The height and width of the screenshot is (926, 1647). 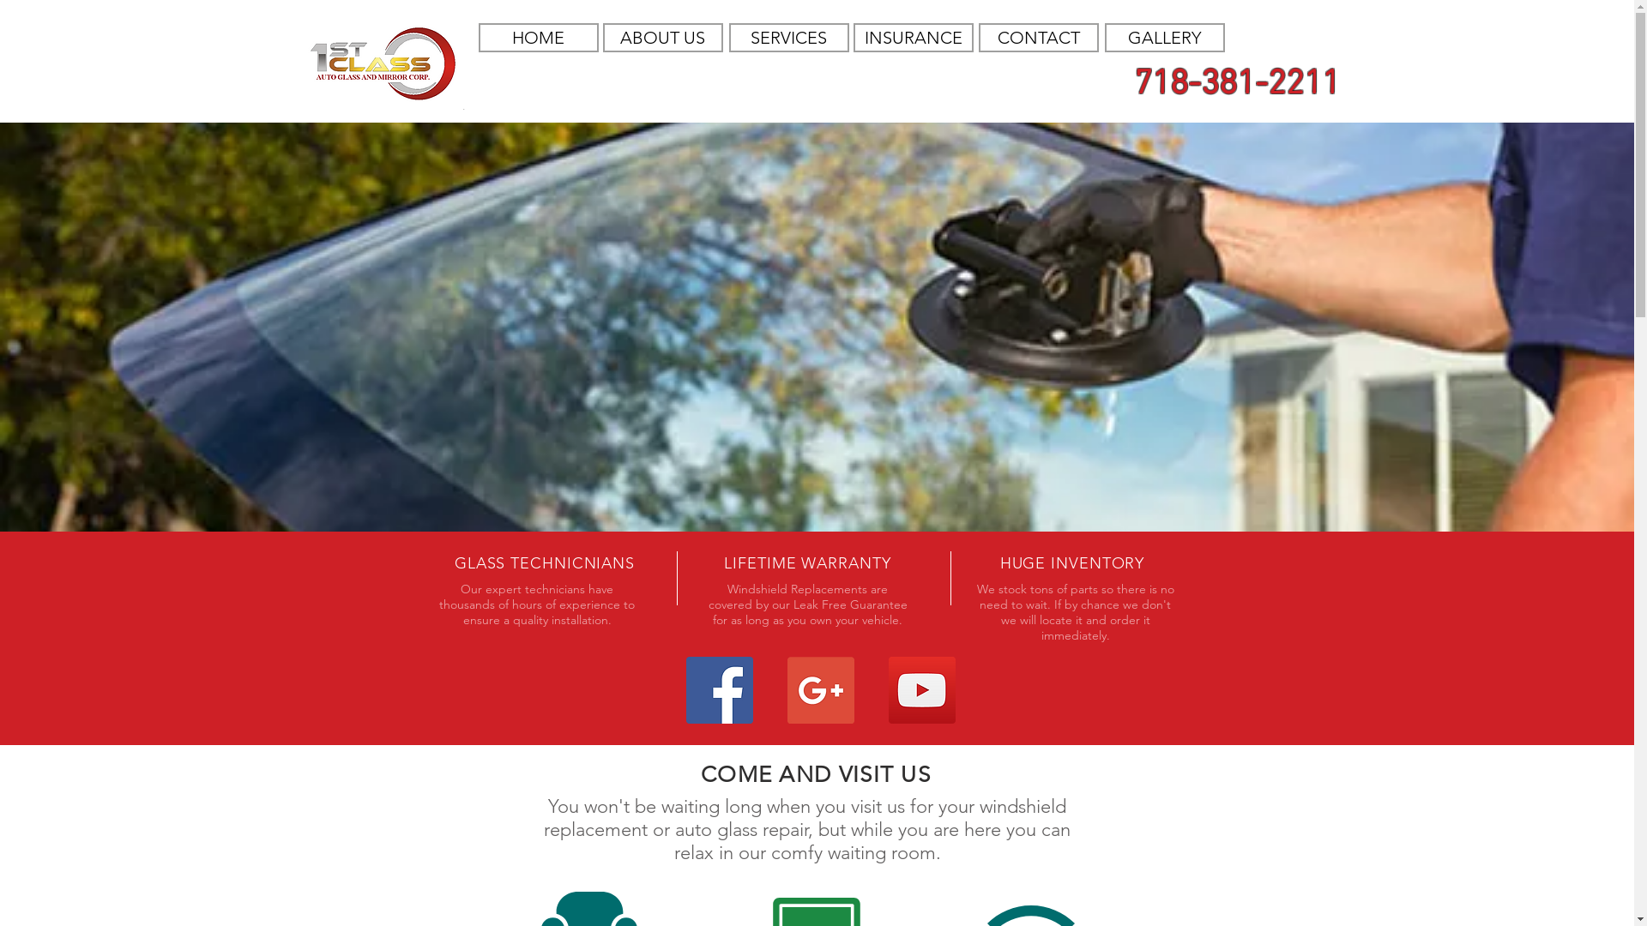 I want to click on SERVICES, so click(x=791, y=38).